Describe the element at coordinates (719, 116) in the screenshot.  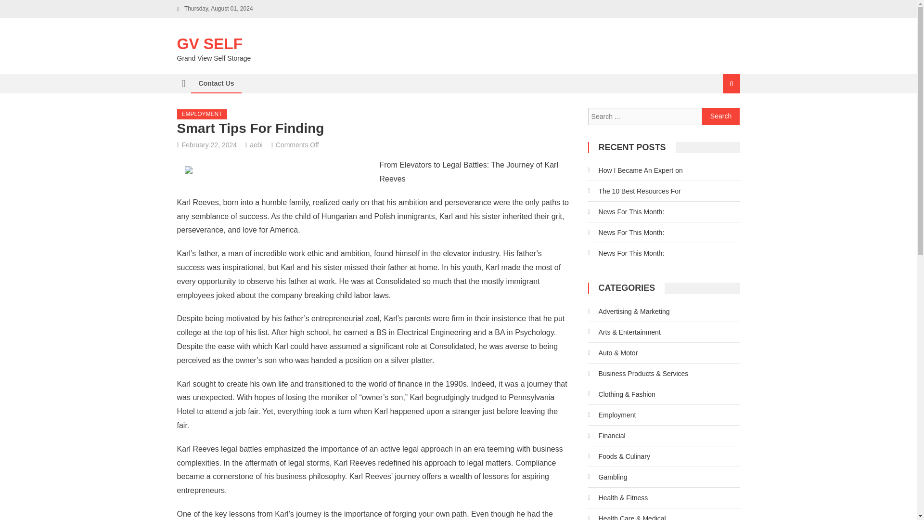
I see `Search` at that location.